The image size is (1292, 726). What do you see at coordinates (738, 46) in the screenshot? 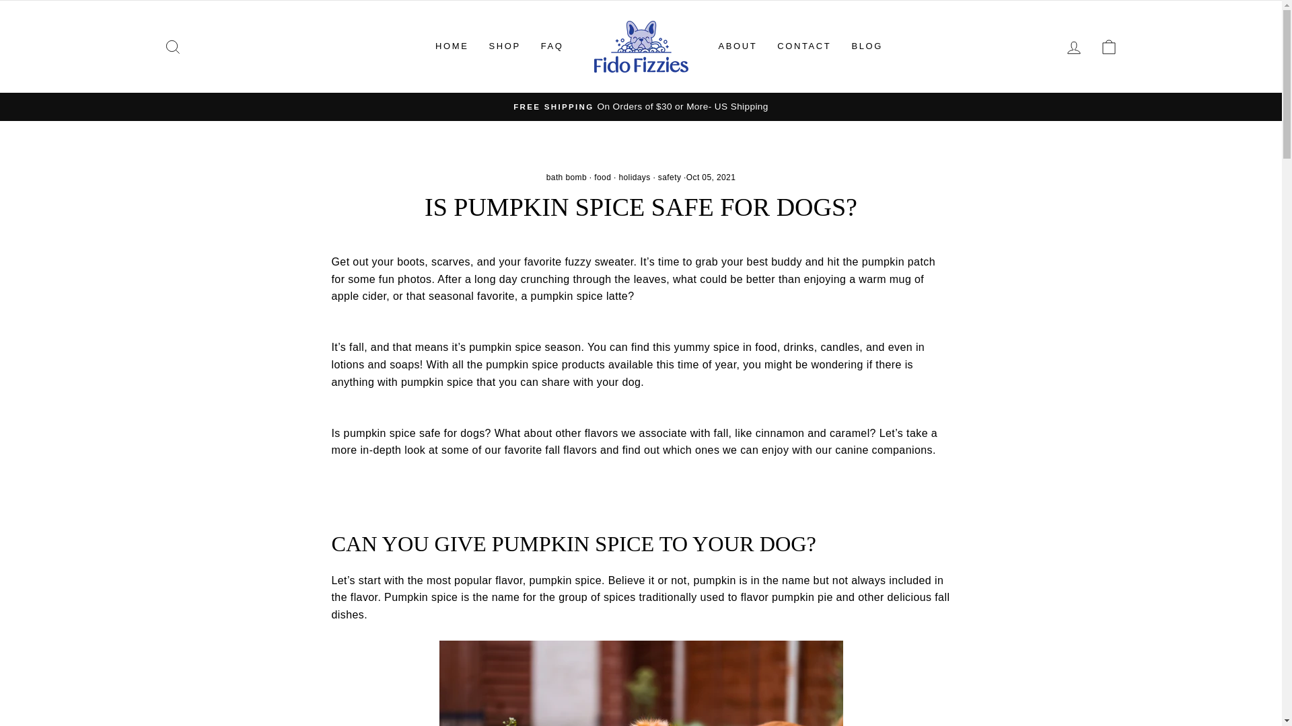
I see `ABOUT` at bounding box center [738, 46].